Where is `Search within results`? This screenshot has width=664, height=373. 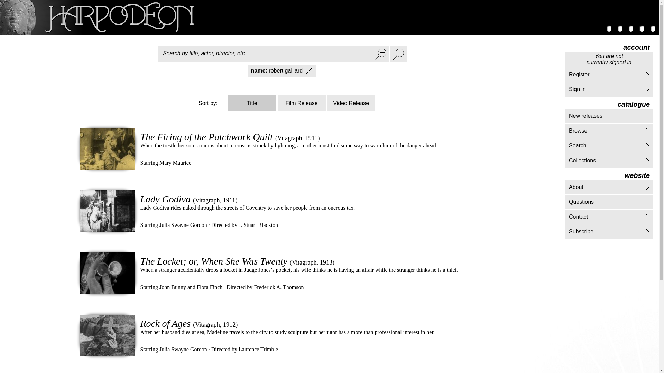
Search within results is located at coordinates (380, 54).